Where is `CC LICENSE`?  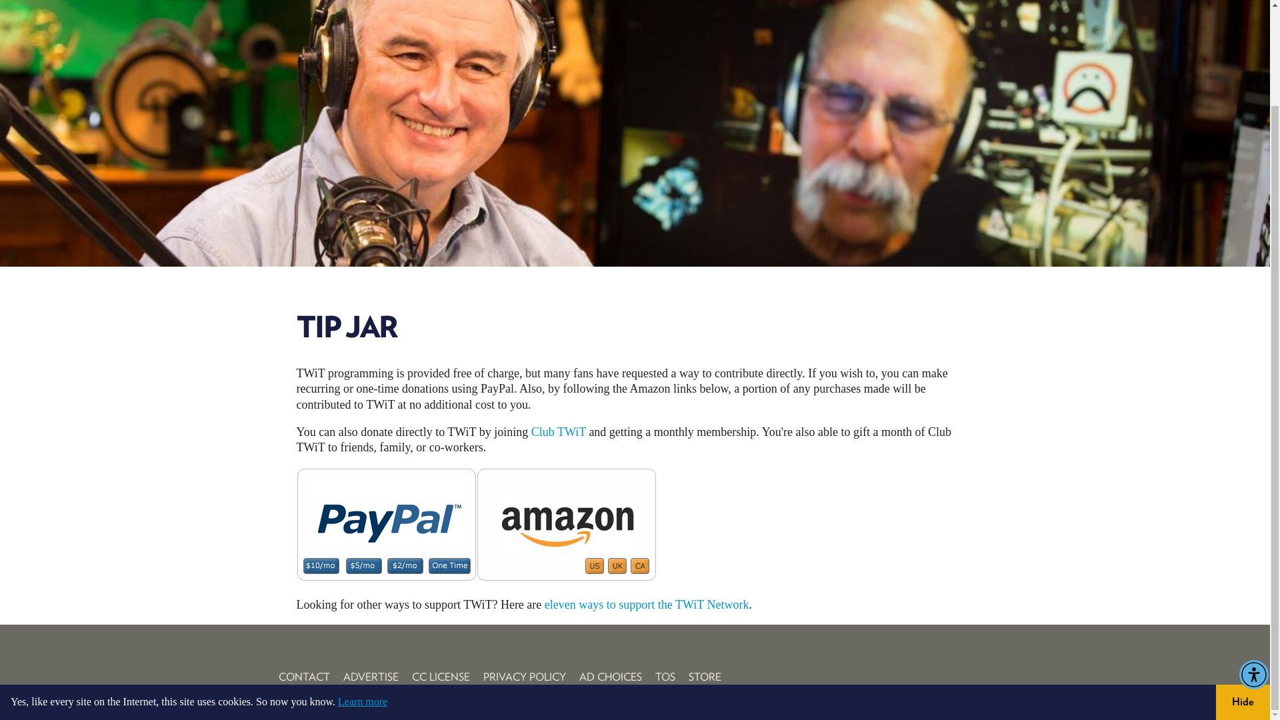 CC LICENSE is located at coordinates (441, 677).